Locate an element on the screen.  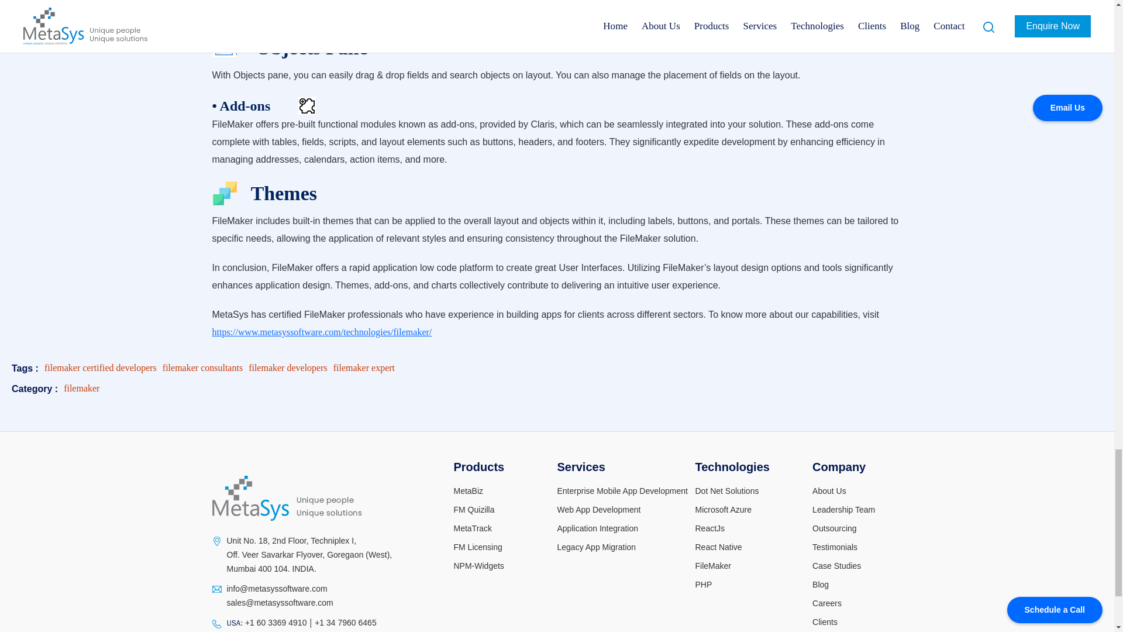
FileMaker certified developers Tag is located at coordinates (101, 367).